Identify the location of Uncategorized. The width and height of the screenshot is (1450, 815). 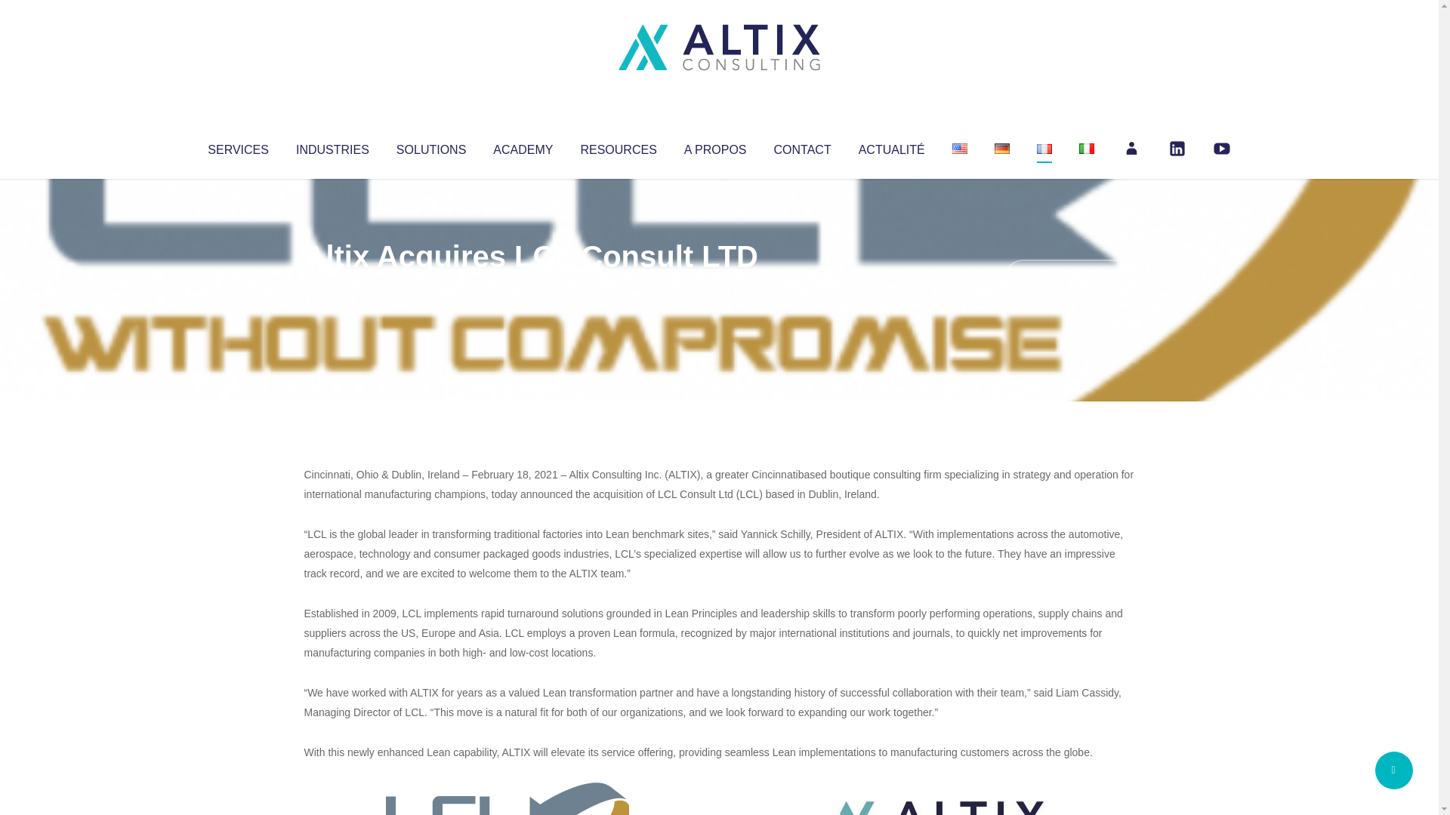
(528, 287).